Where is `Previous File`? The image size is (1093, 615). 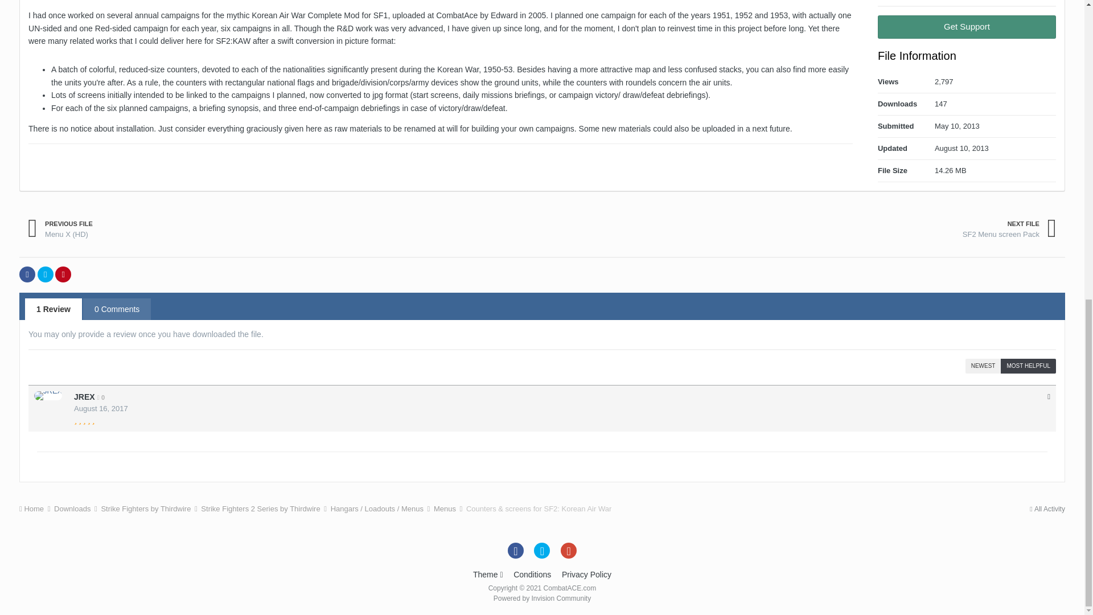
Previous File is located at coordinates (60, 229).